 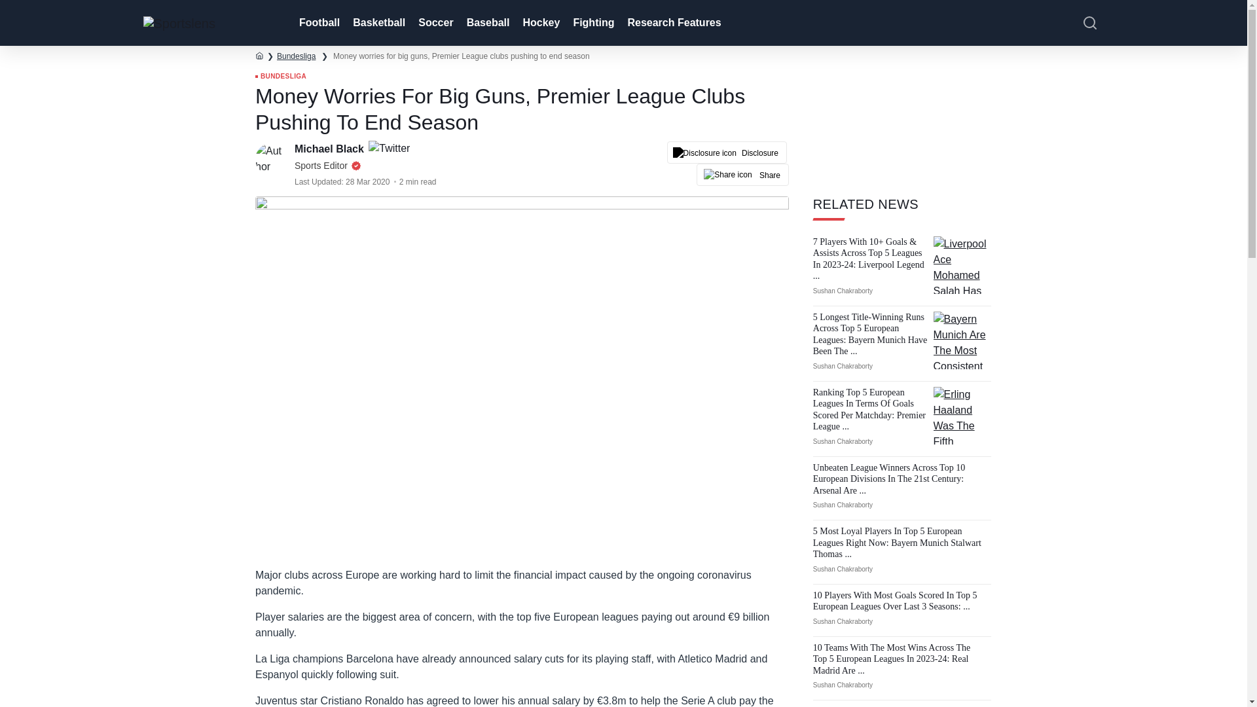 I want to click on Basketball, so click(x=377, y=23).